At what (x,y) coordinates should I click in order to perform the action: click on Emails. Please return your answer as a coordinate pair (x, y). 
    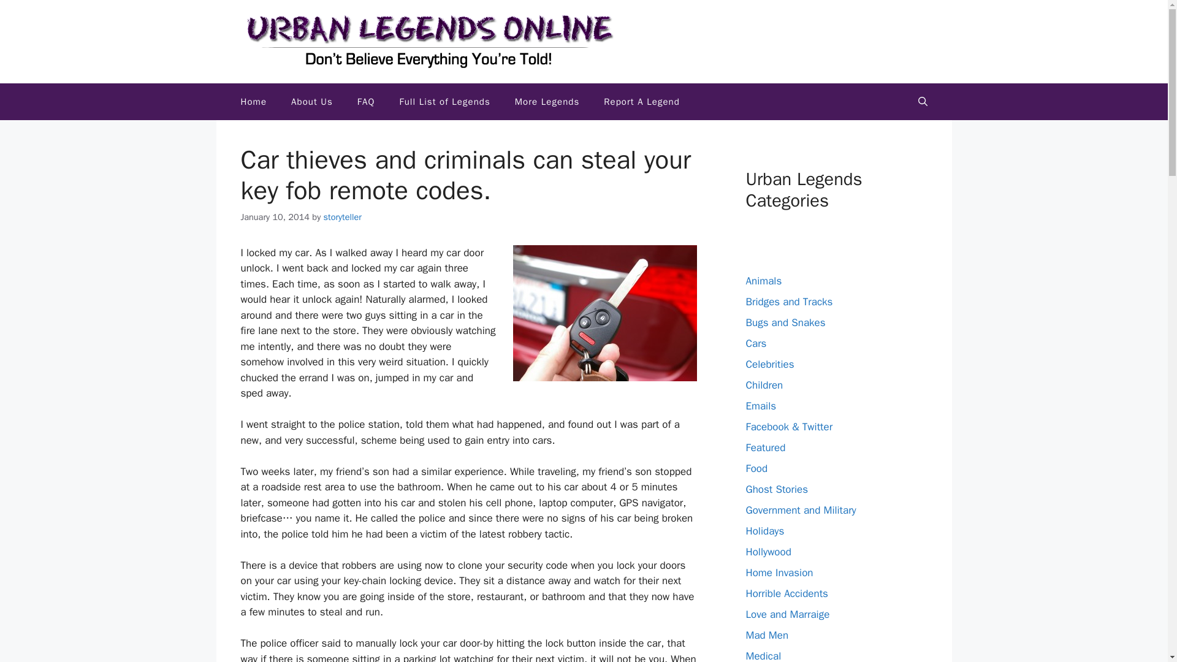
    Looking at the image, I should click on (760, 406).